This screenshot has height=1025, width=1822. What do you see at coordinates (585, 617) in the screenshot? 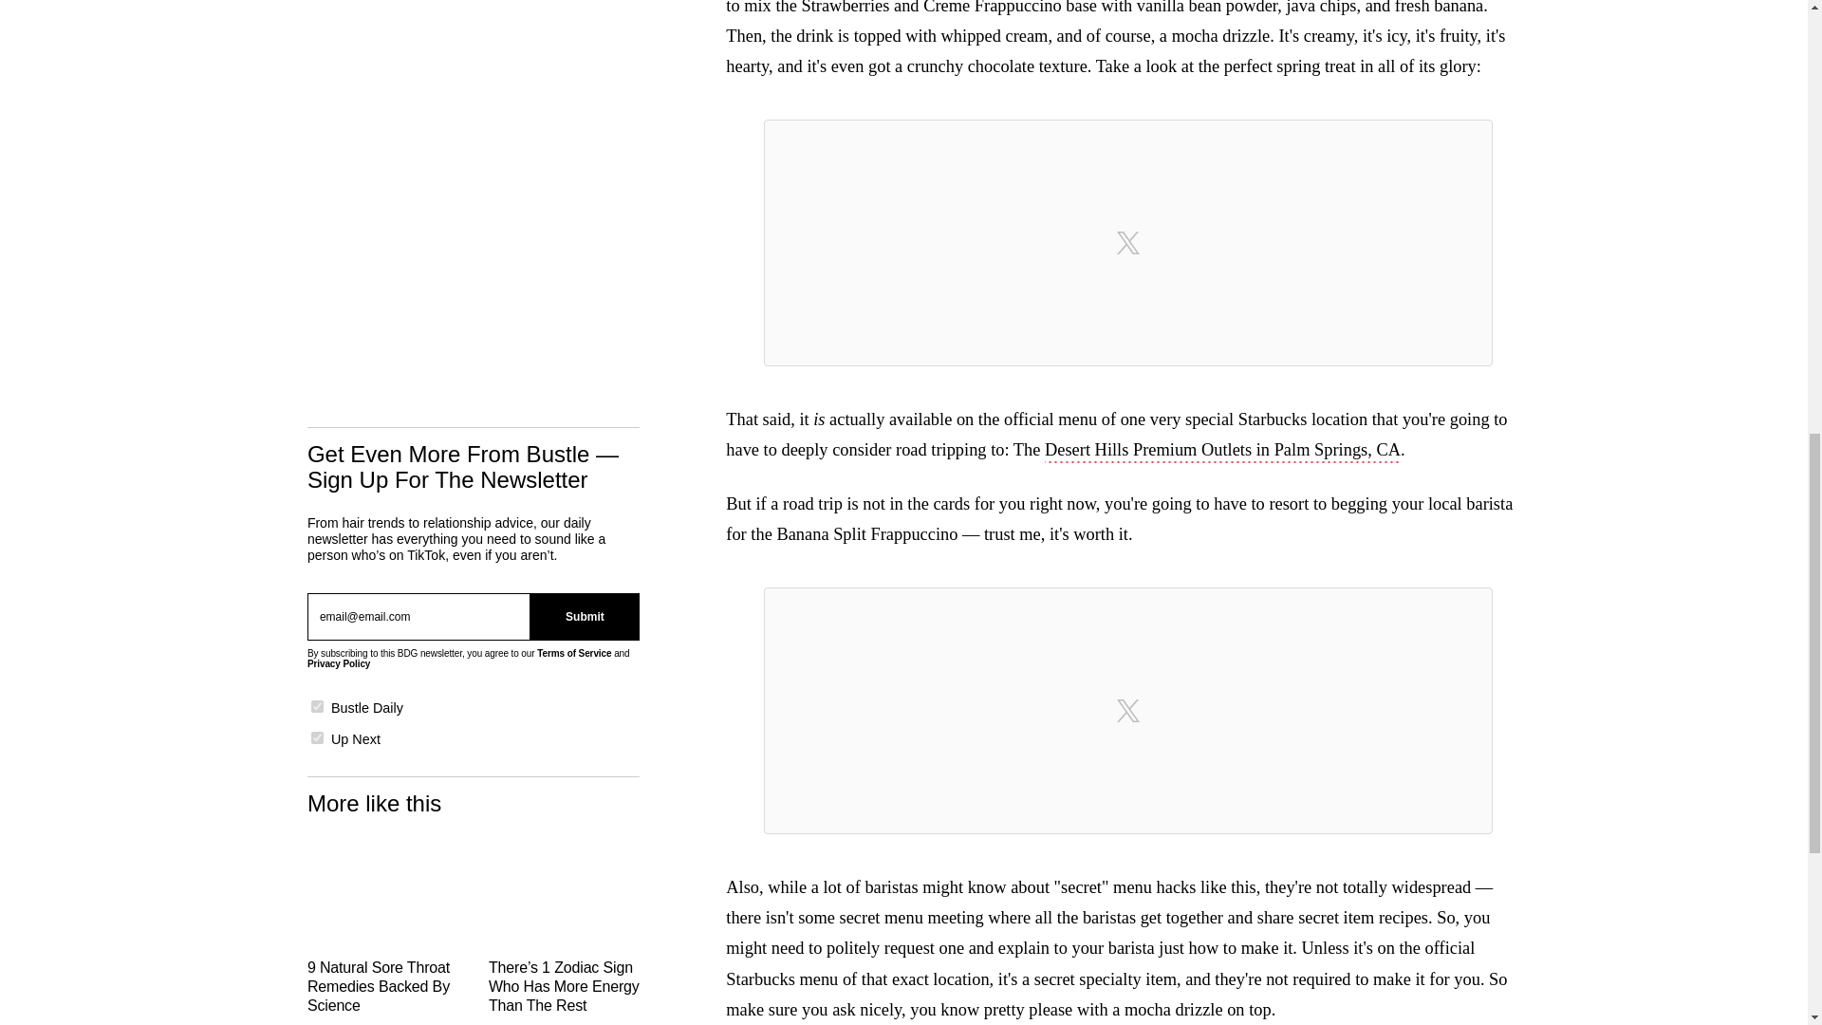
I see `Submit` at bounding box center [585, 617].